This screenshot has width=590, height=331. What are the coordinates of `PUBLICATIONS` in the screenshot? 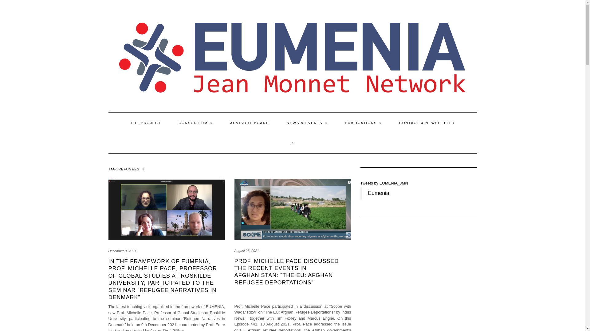 It's located at (363, 123).